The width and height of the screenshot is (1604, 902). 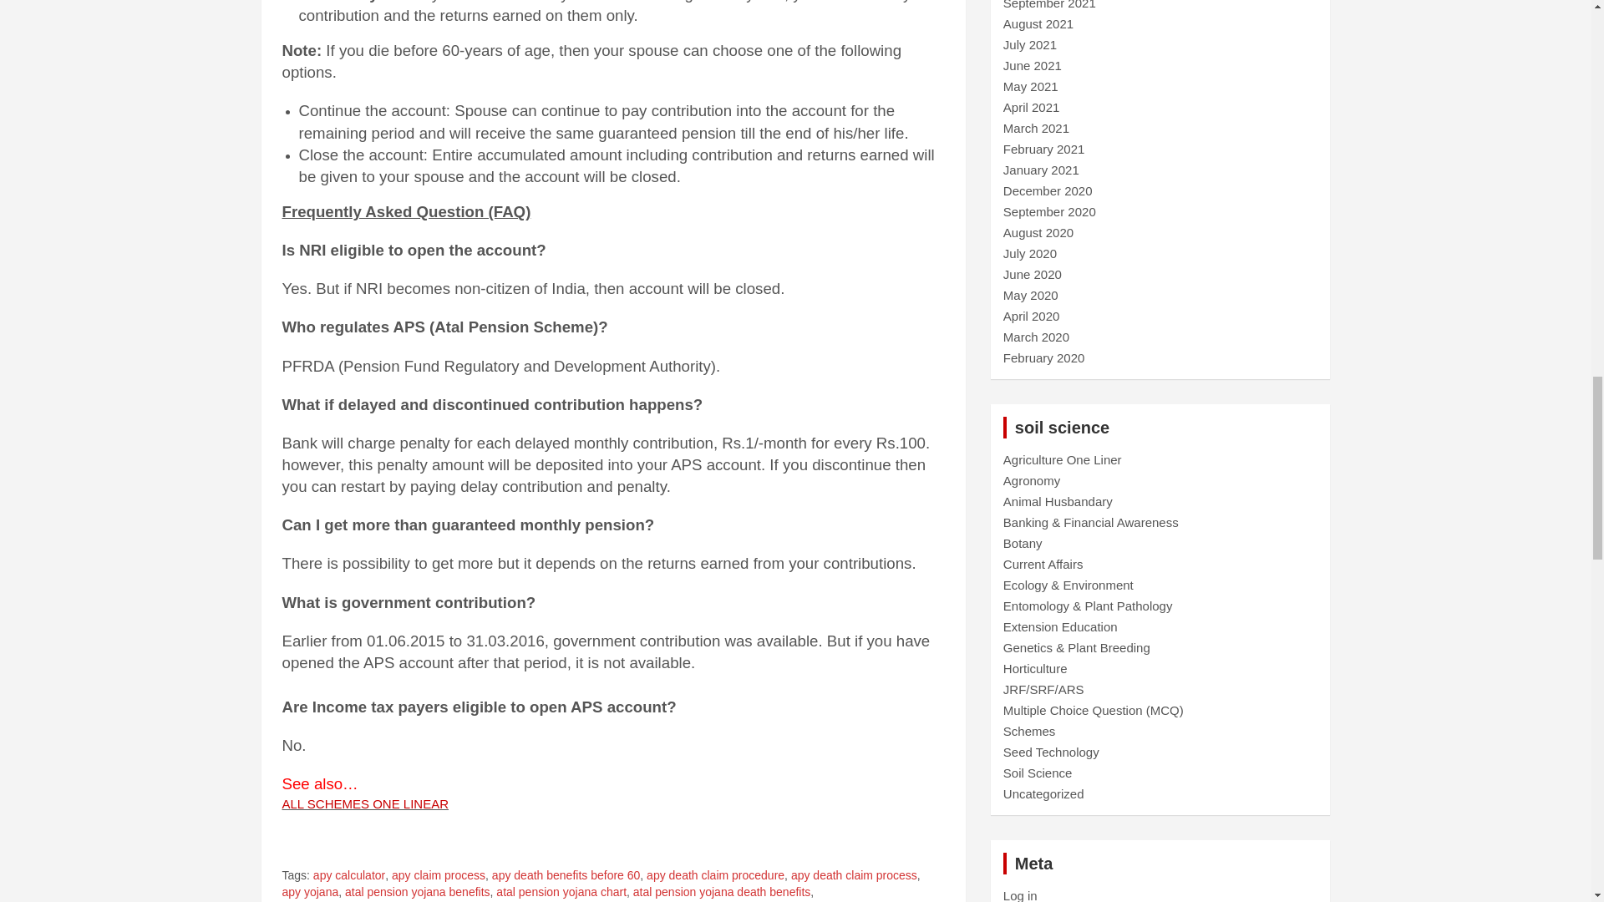 I want to click on apy claim process, so click(x=438, y=875).